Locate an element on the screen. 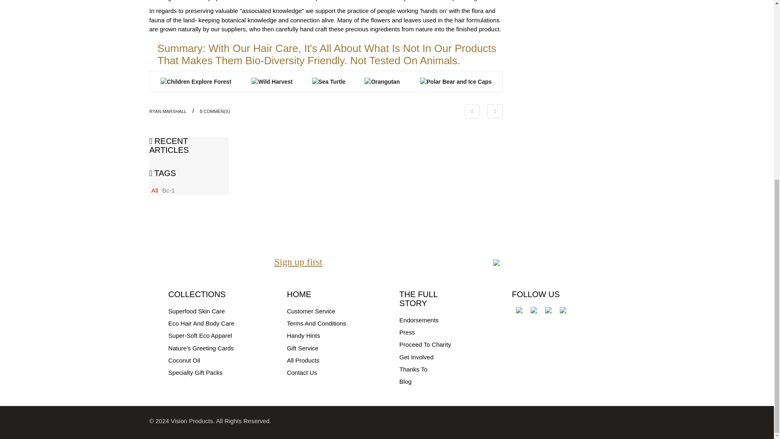  Mastercard is located at coordinates (557, 422).